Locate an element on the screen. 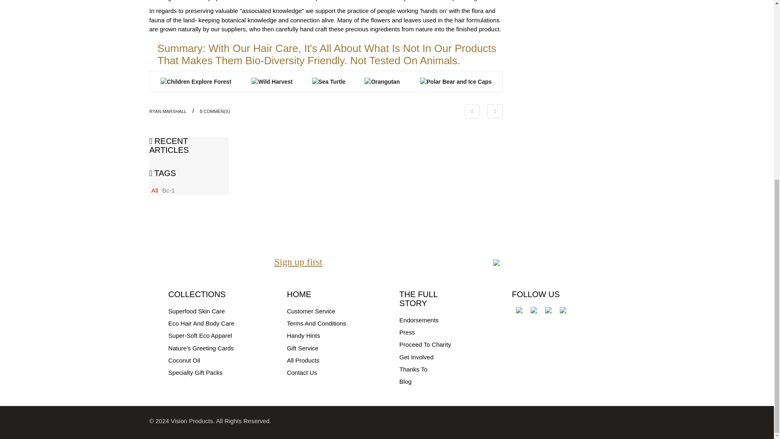  Mastercard is located at coordinates (557, 422).